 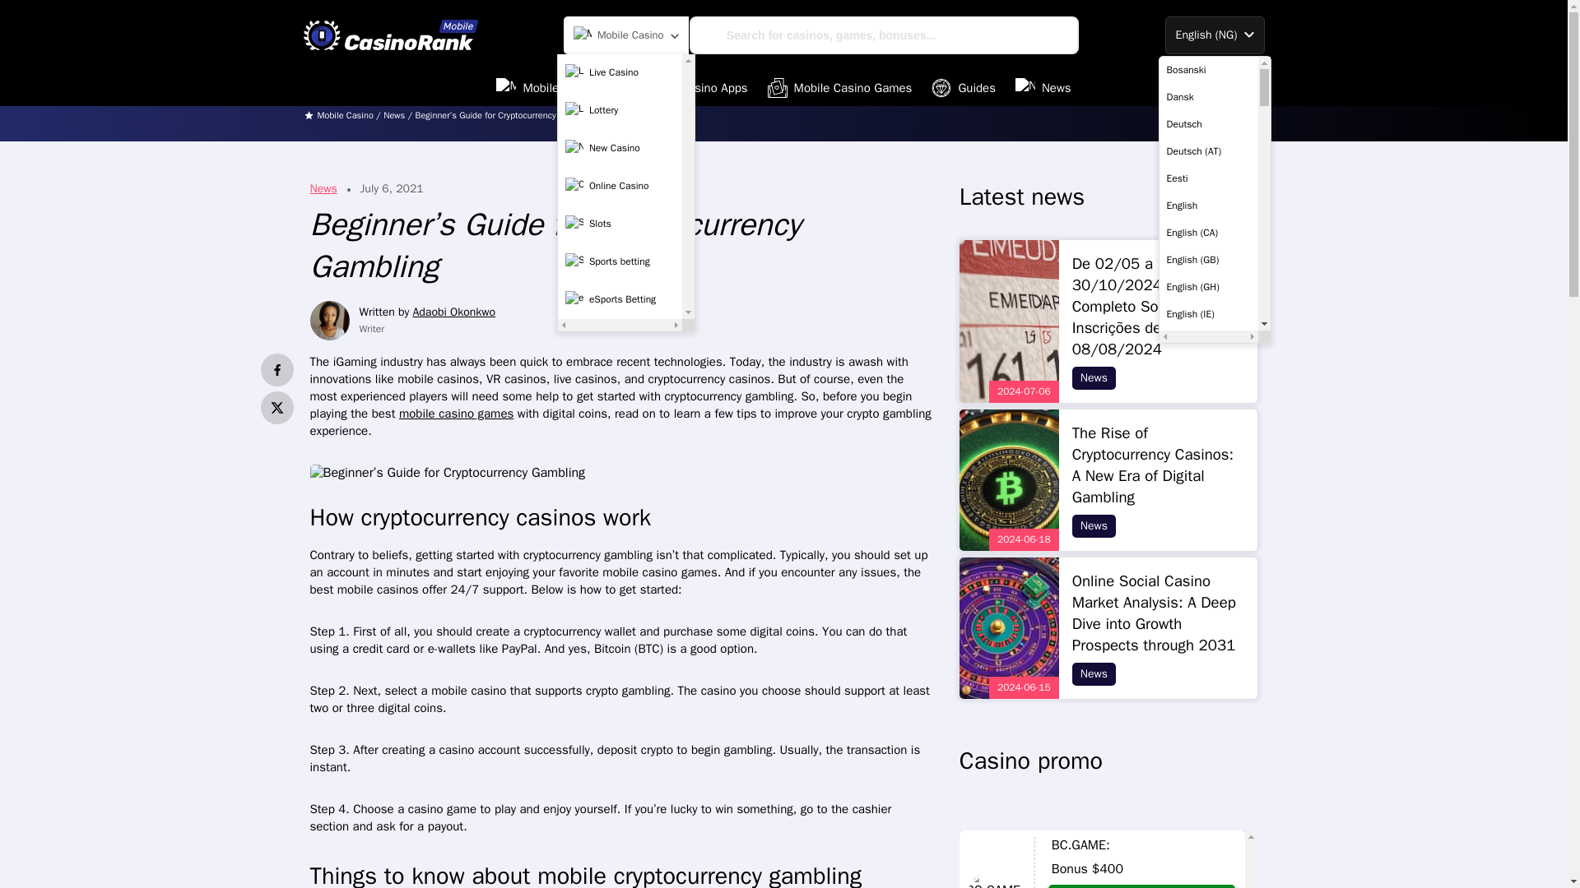 I want to click on Live Casino, so click(x=620, y=73).